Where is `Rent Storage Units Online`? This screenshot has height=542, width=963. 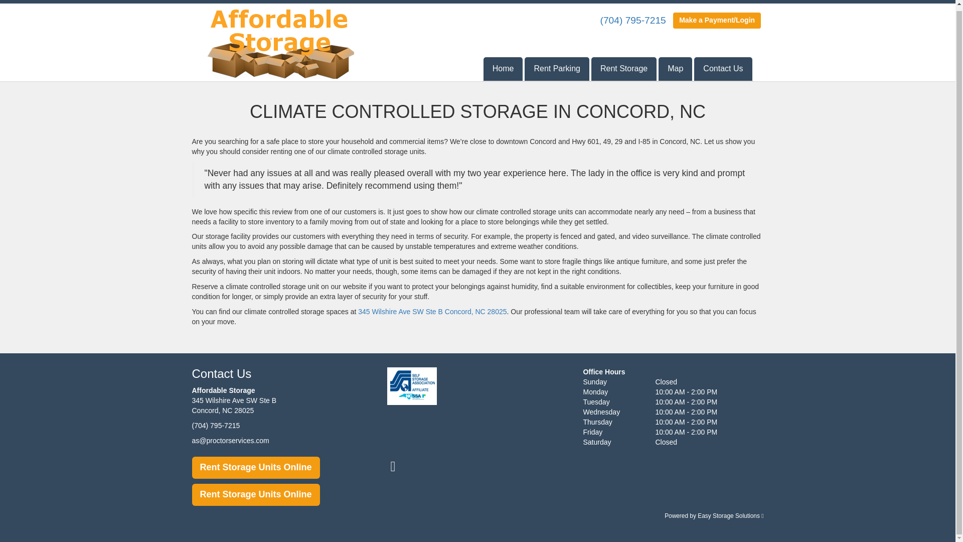
Rent Storage Units Online is located at coordinates (256, 468).